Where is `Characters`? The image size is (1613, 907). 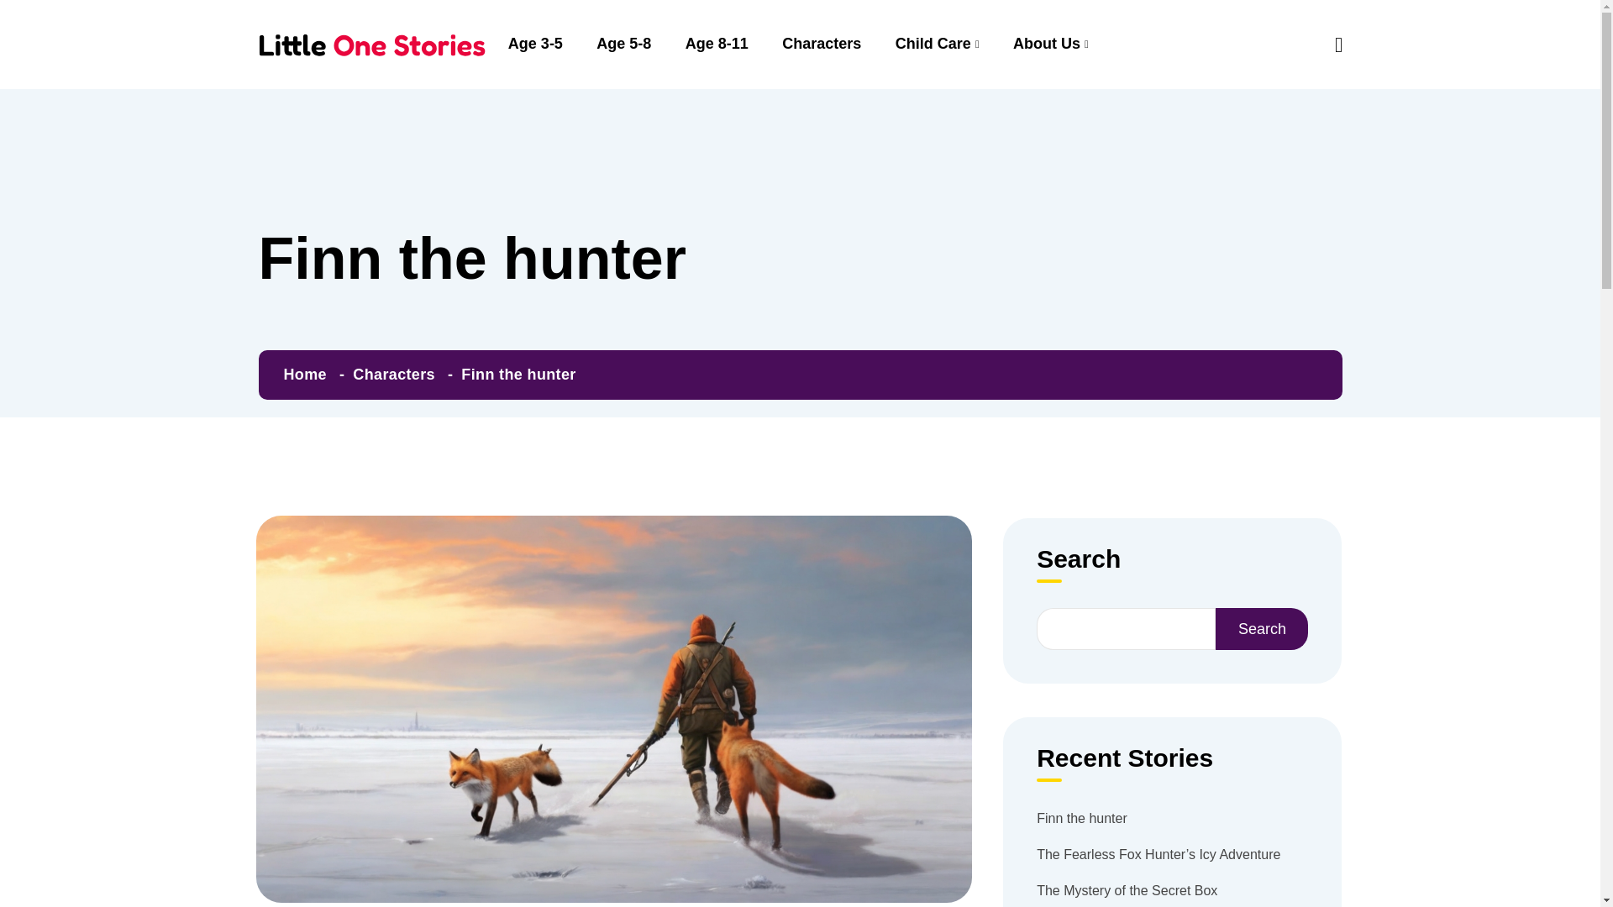 Characters is located at coordinates (394, 375).